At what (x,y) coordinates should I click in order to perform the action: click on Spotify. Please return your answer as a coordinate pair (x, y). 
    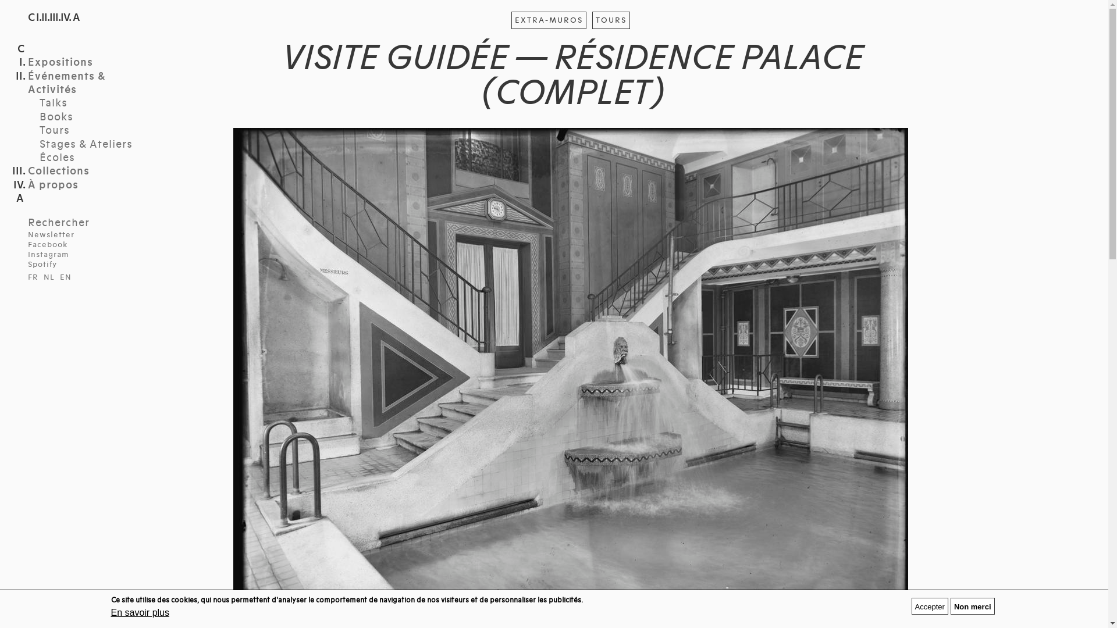
    Looking at the image, I should click on (42, 264).